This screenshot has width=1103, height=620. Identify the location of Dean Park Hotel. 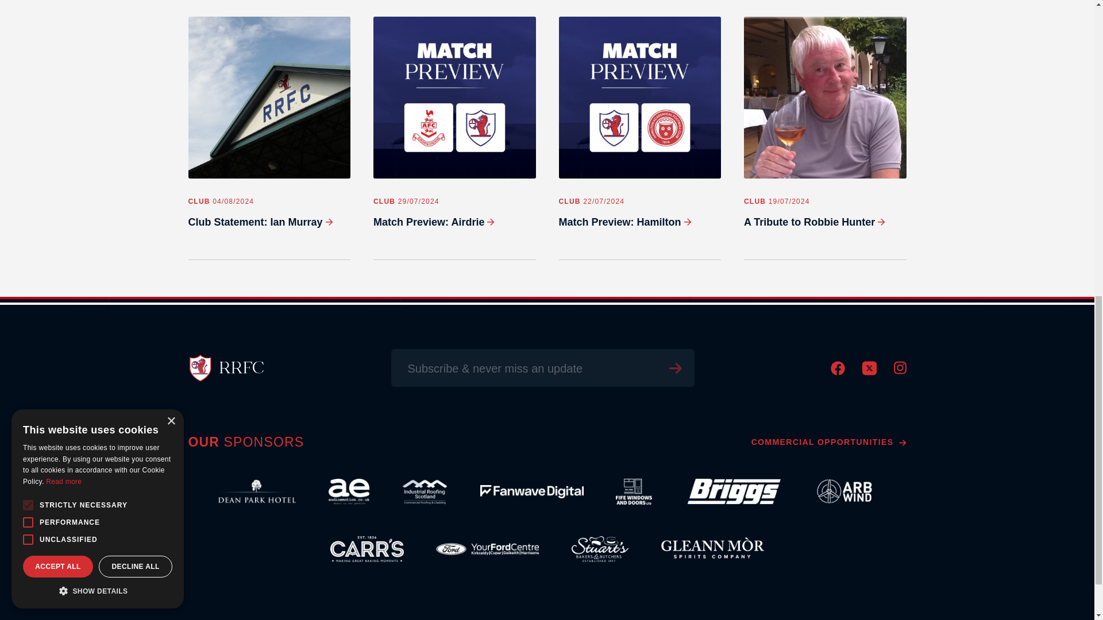
(257, 491).